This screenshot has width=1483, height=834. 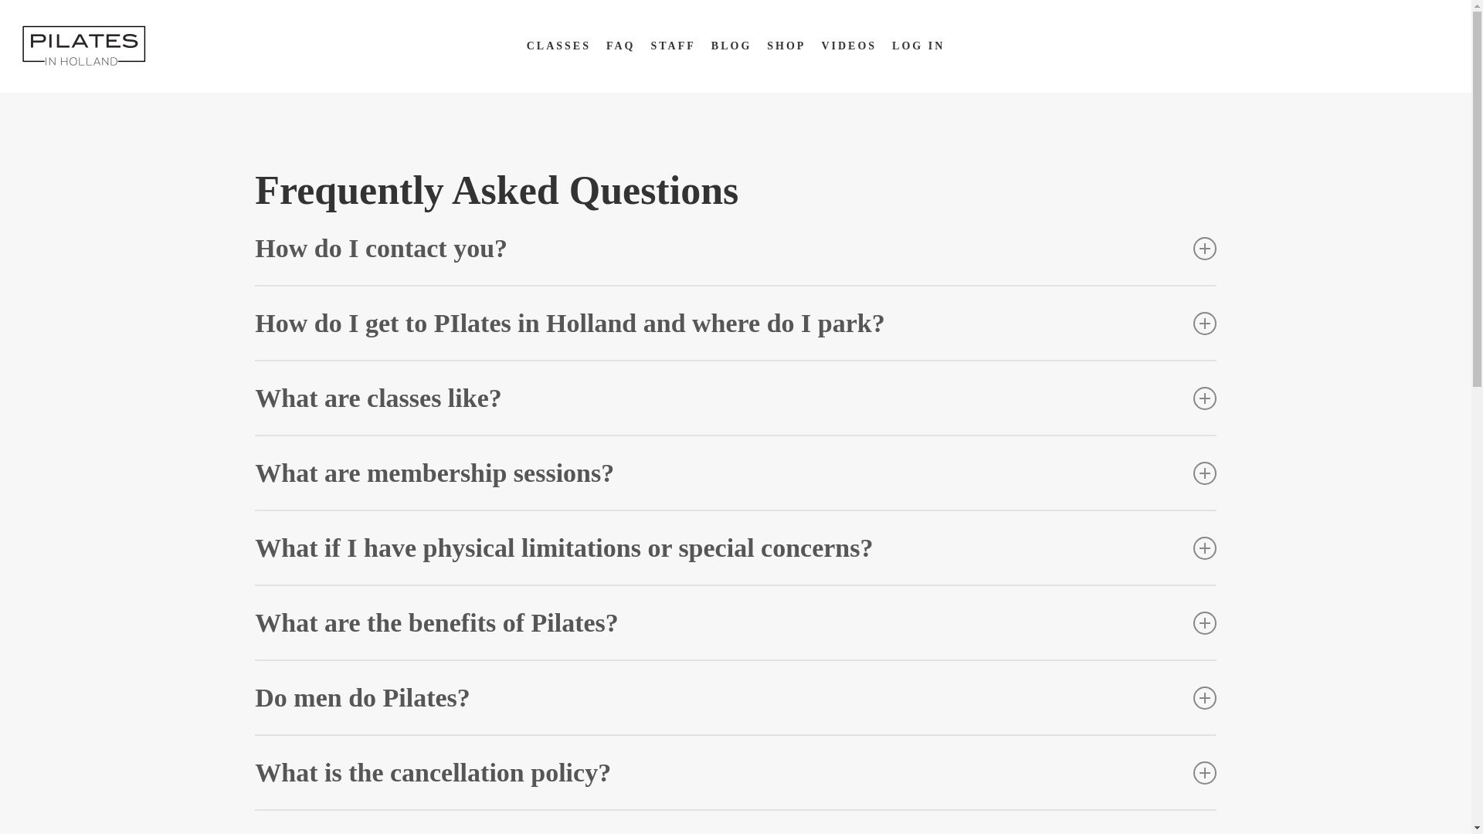 What do you see at coordinates (735, 548) in the screenshot?
I see `What if I have physical limitations or special concerns?` at bounding box center [735, 548].